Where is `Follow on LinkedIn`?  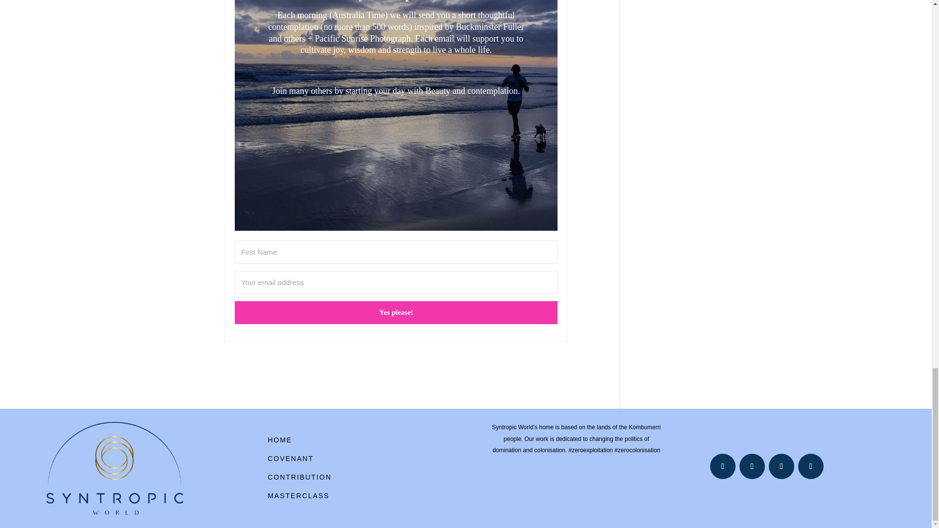
Follow on LinkedIn is located at coordinates (782, 466).